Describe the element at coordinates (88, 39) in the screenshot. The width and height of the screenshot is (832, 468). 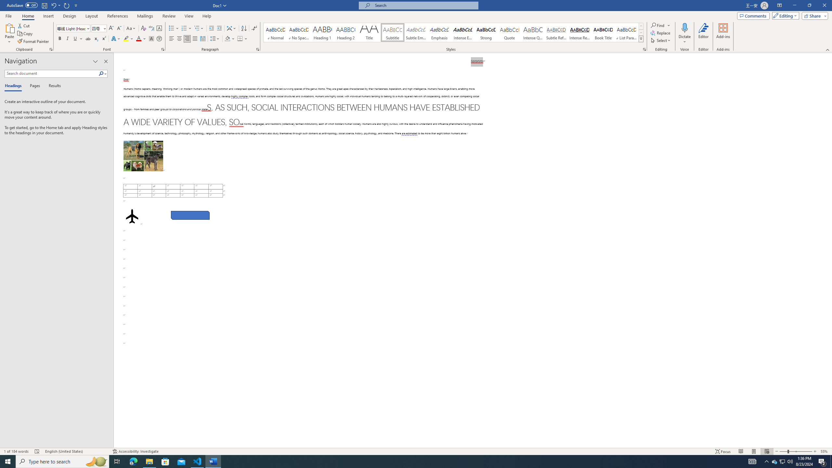
I see `Strikethrough` at that location.